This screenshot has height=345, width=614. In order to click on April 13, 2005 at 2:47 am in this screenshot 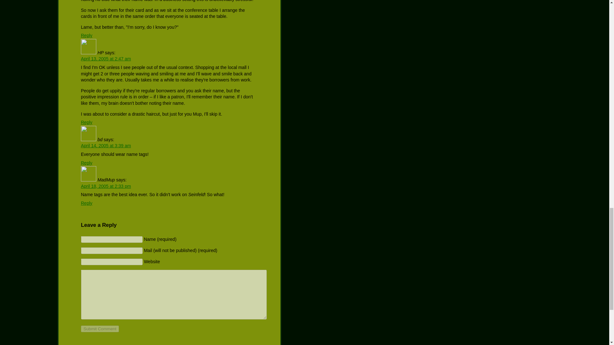, I will do `click(106, 59)`.